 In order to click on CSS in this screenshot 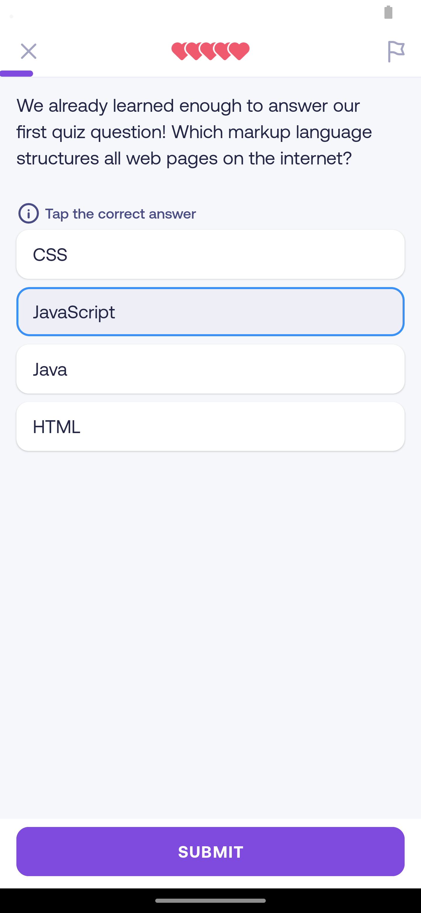, I will do `click(210, 254)`.